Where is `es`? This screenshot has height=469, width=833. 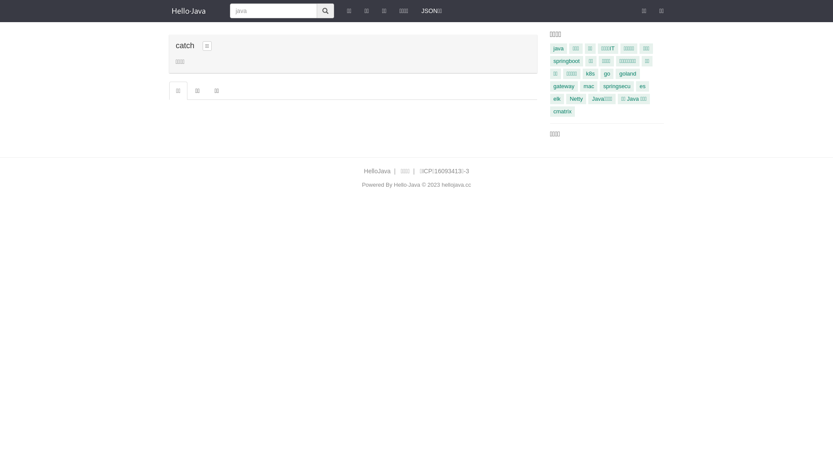 es is located at coordinates (643, 86).